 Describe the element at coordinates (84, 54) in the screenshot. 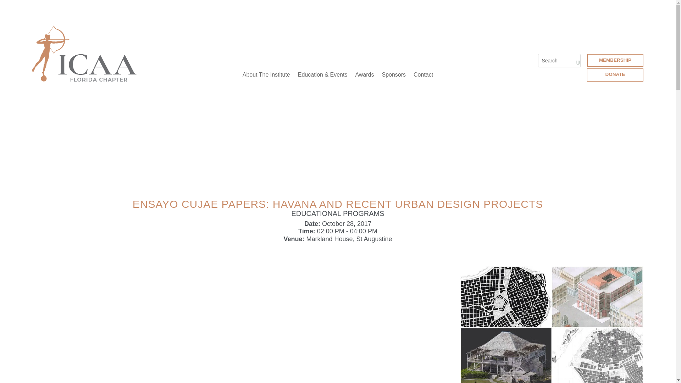

I see `ICAA FLorida Chapter` at that location.